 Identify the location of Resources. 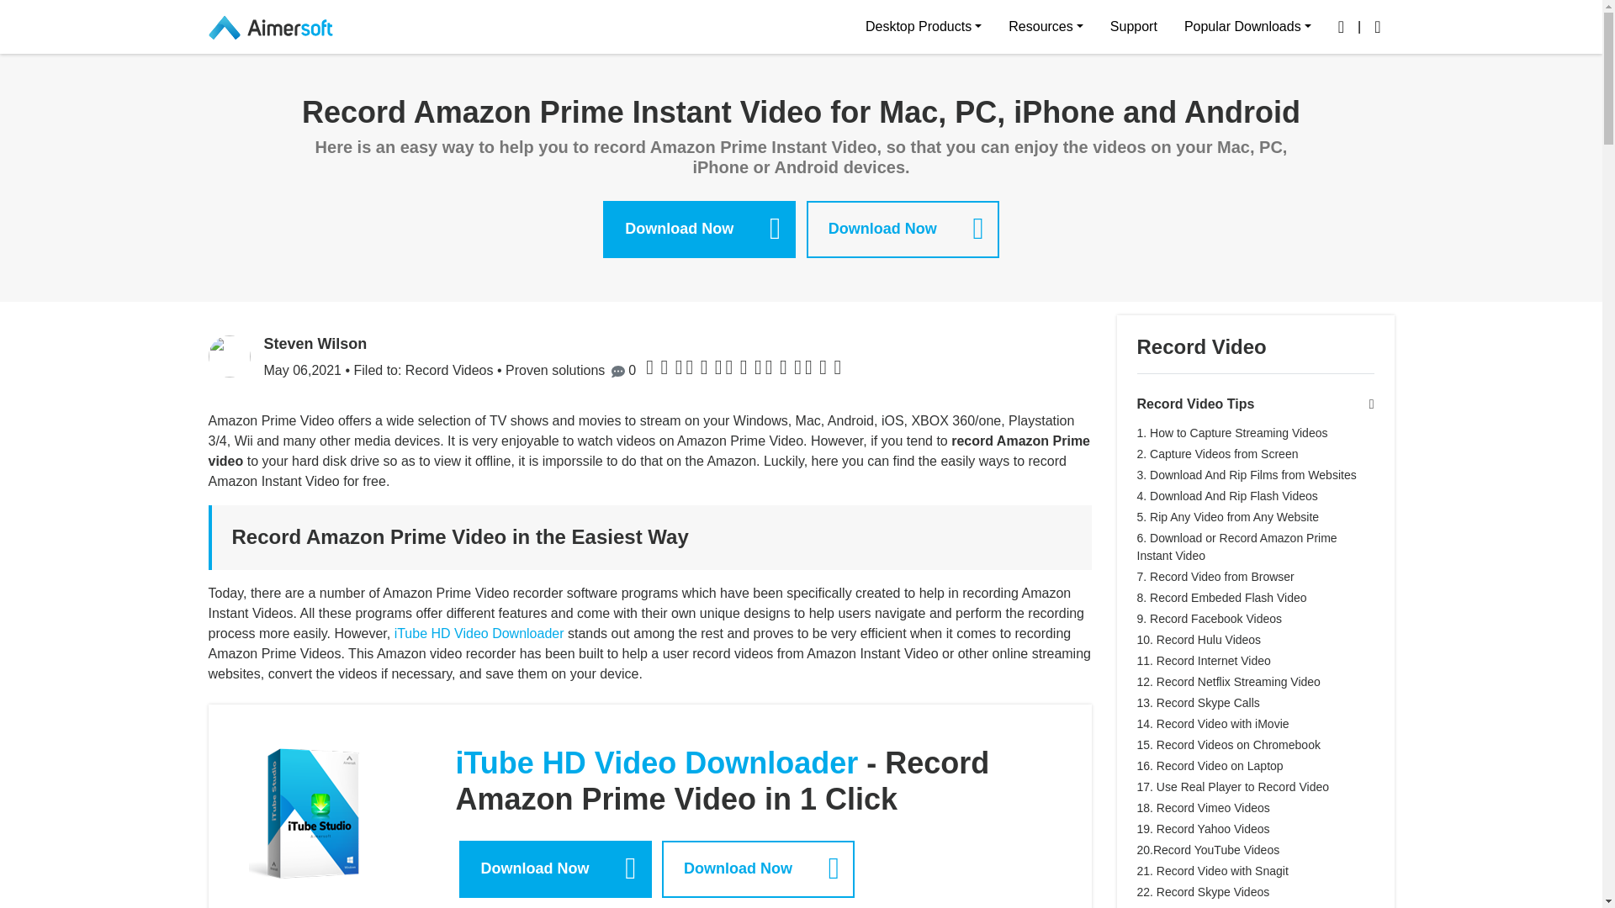
(1045, 26).